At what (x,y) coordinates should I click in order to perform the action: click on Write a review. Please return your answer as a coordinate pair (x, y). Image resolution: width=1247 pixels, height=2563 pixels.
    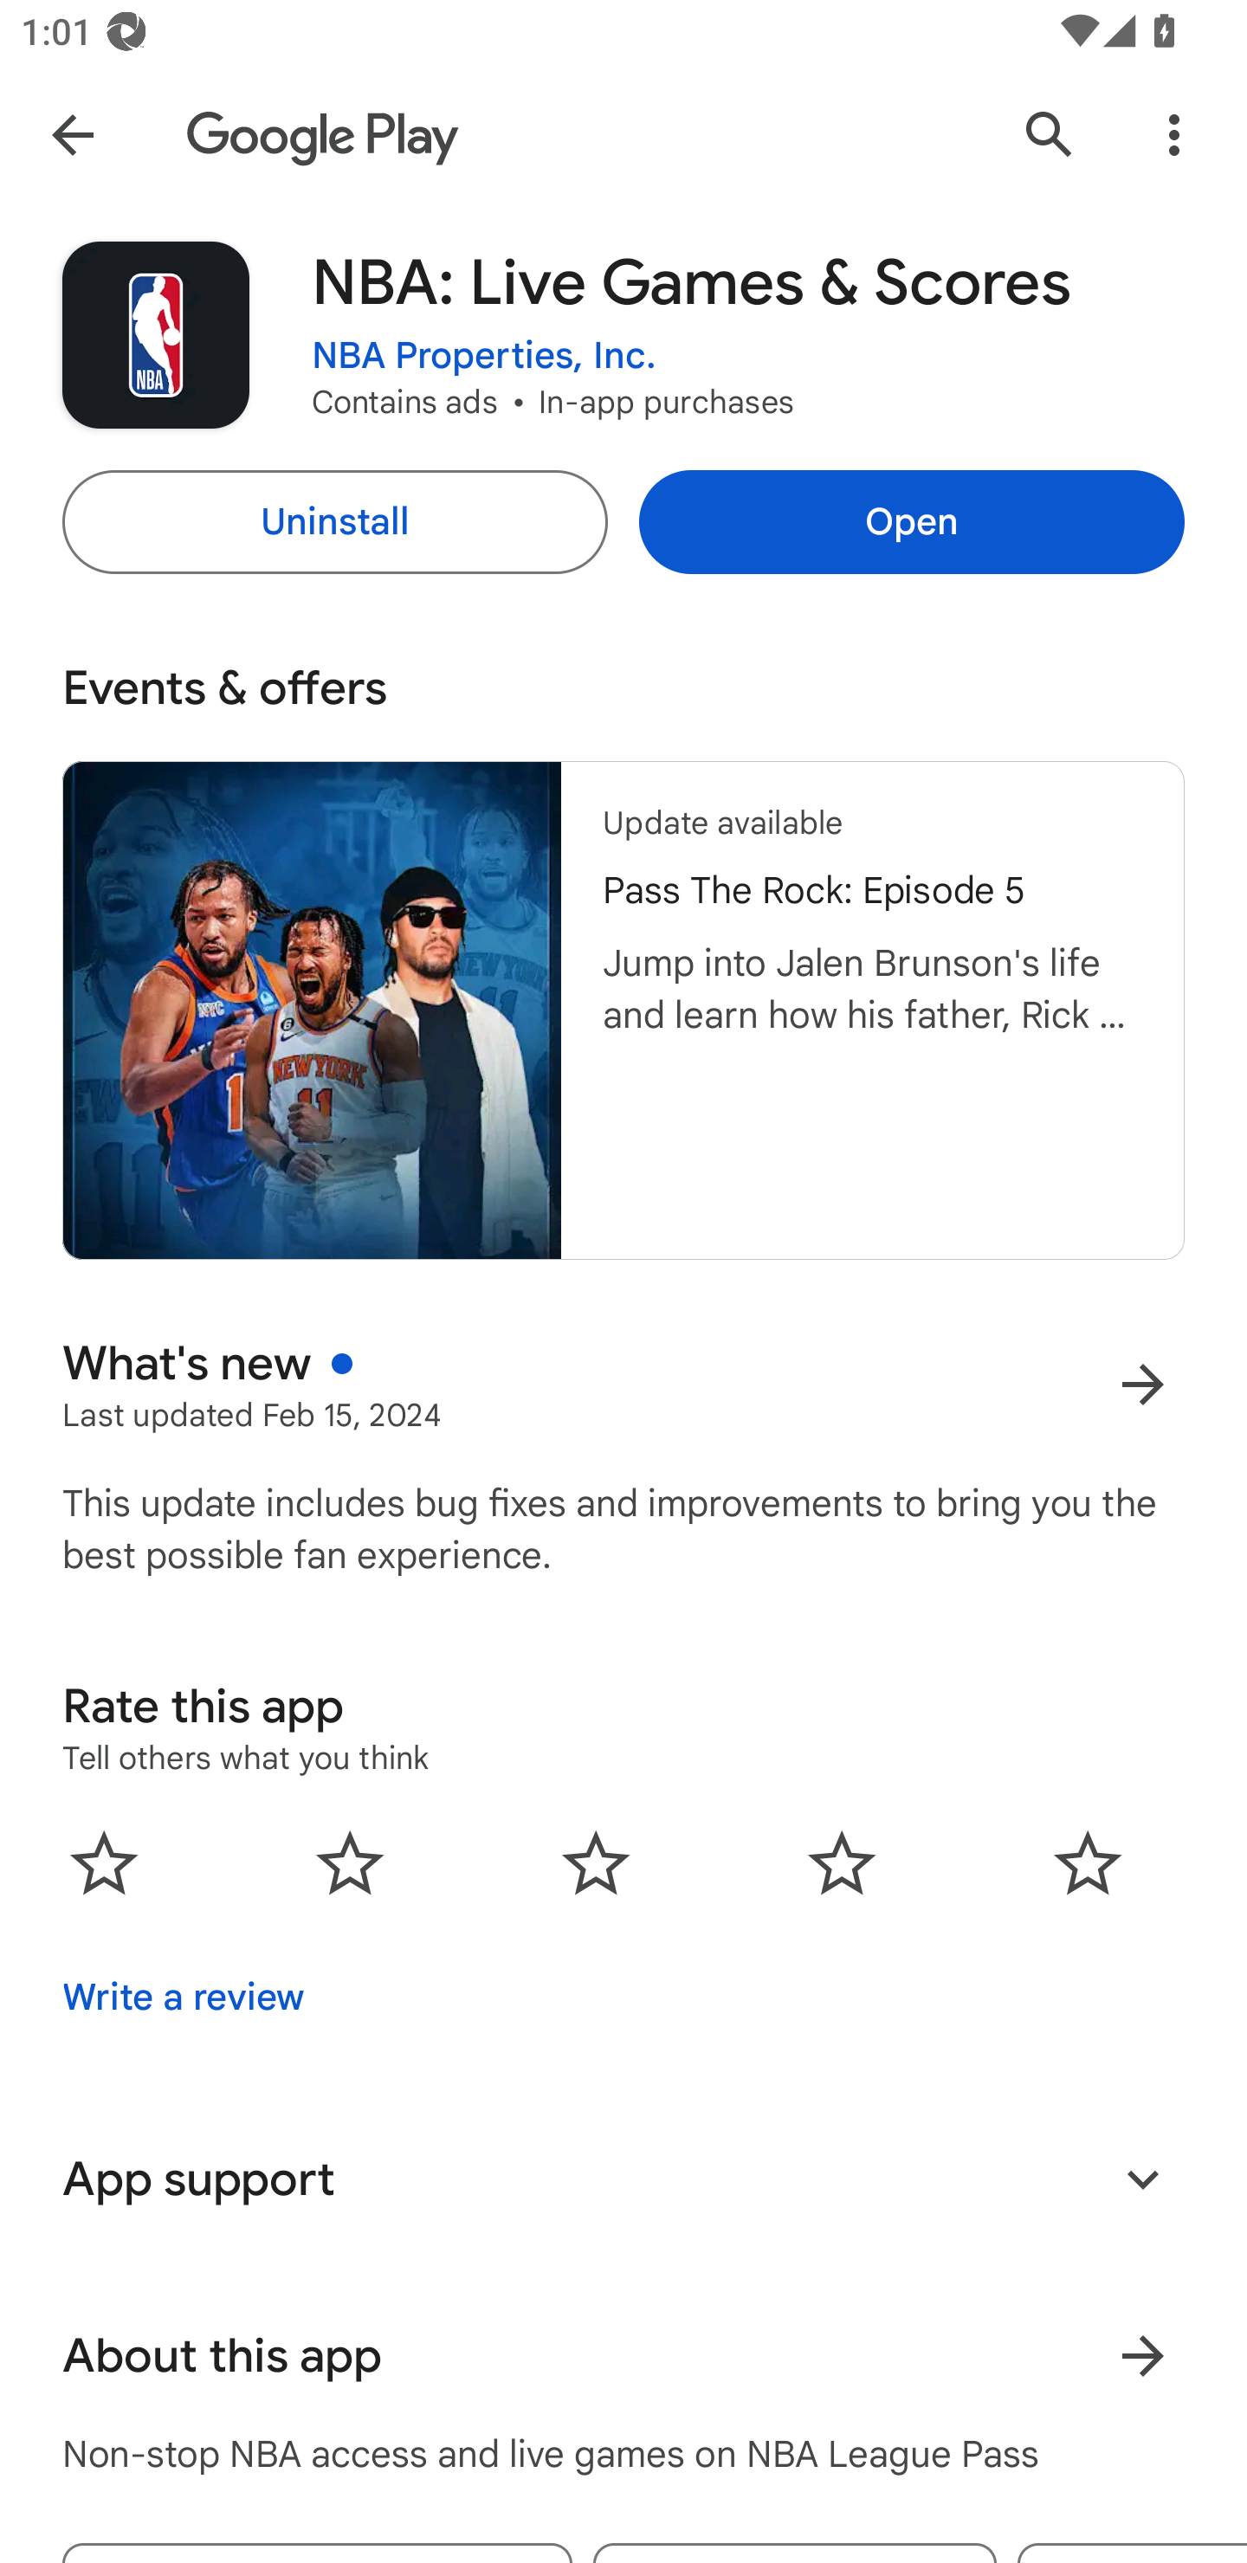
    Looking at the image, I should click on (184, 1997).